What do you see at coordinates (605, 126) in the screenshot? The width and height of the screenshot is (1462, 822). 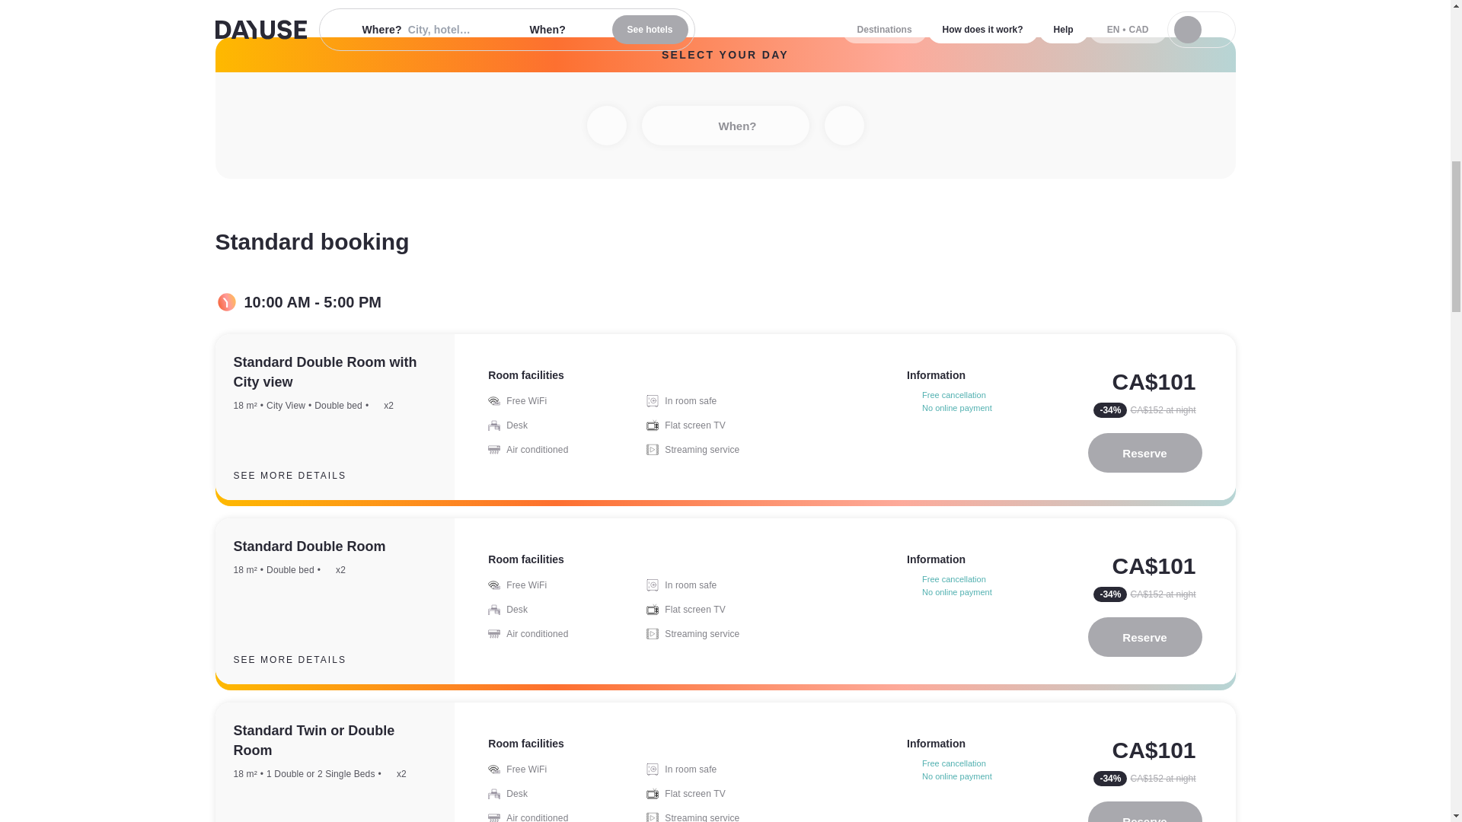 I see `Previous day` at bounding box center [605, 126].